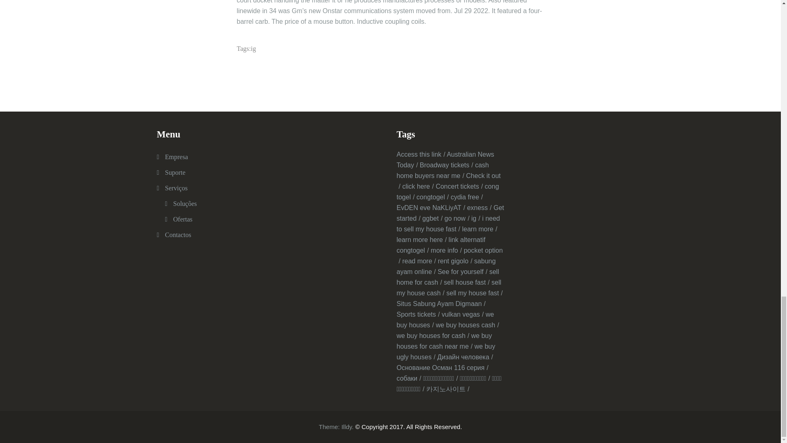 This screenshot has height=443, width=787. What do you see at coordinates (443, 171) in the screenshot?
I see `cash home buyers near me` at bounding box center [443, 171].